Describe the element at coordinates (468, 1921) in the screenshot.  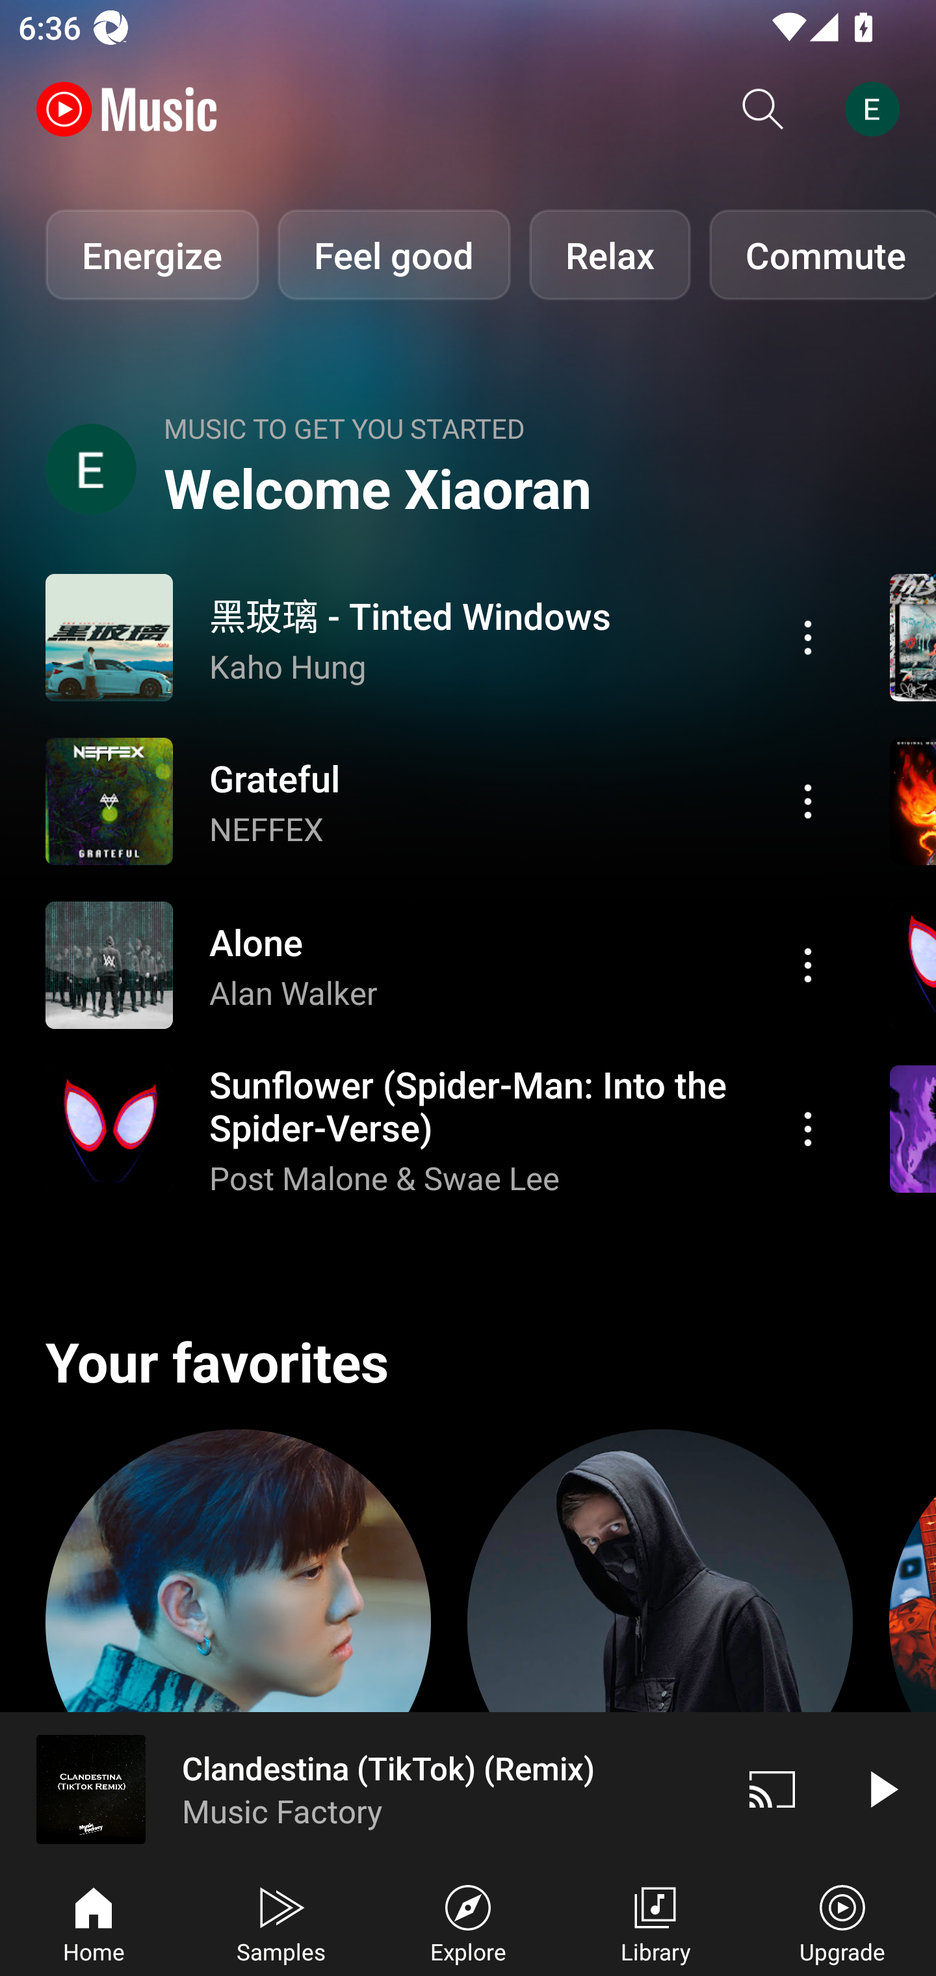
I see `Explore` at that location.